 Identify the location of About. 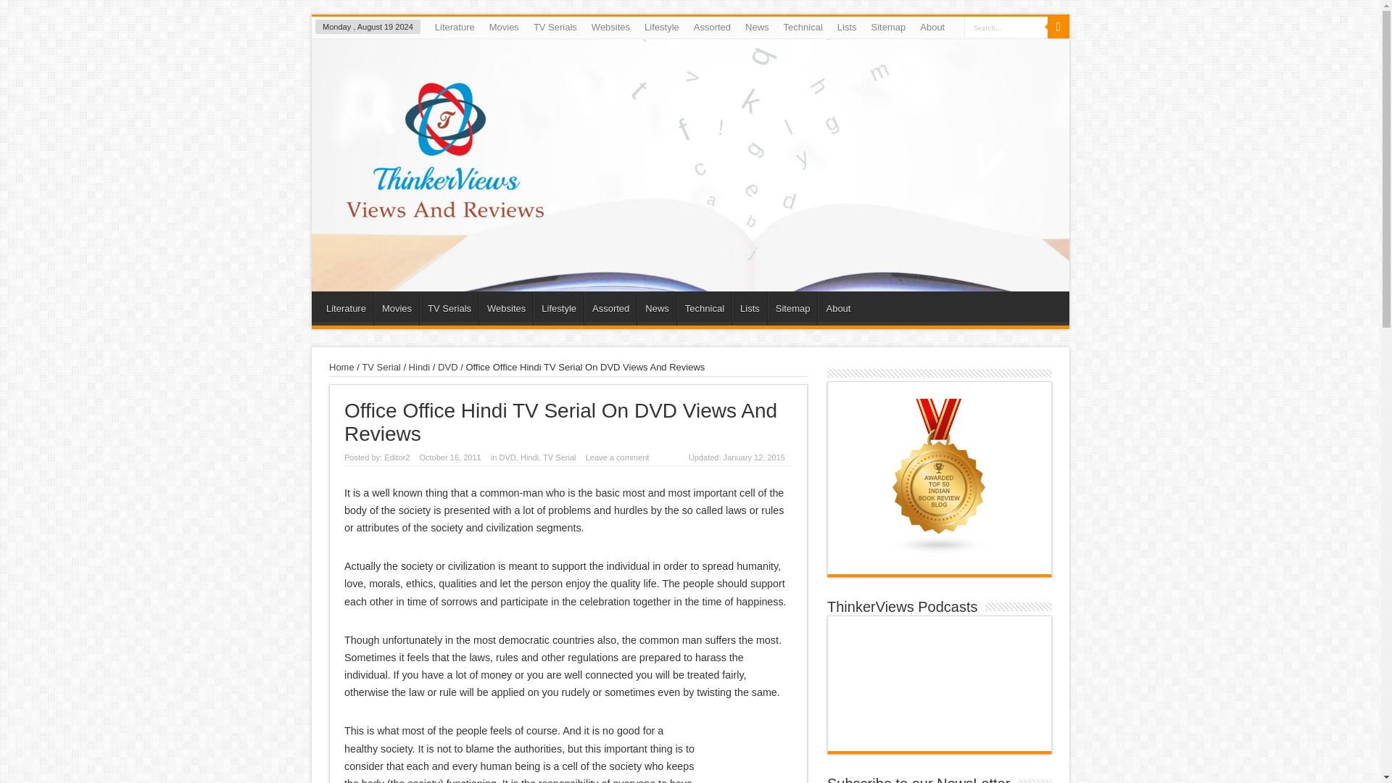
(932, 27).